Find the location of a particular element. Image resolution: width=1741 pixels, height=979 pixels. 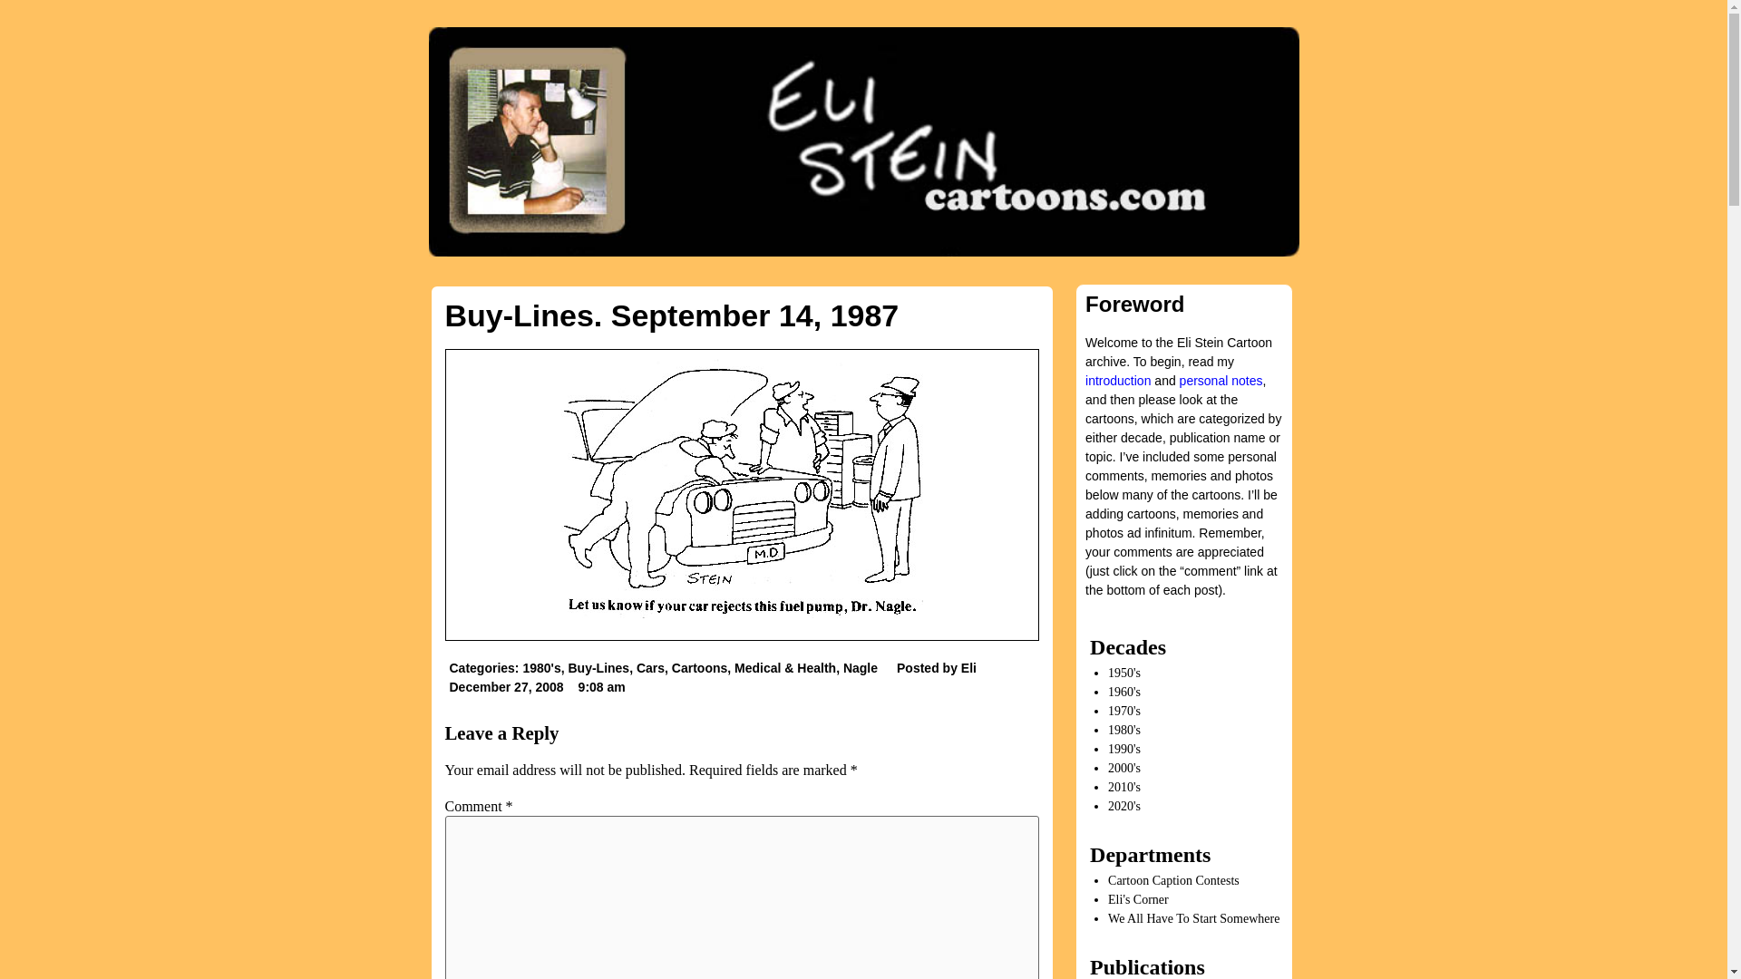

2000's is located at coordinates (1123, 769).